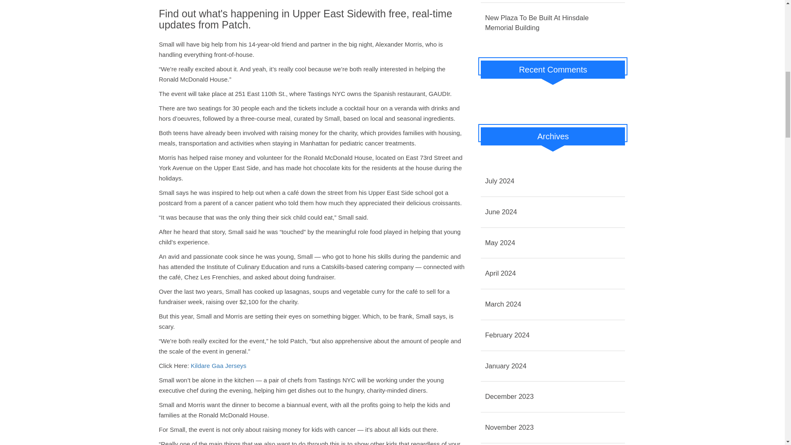  I want to click on March 2024, so click(553, 304).